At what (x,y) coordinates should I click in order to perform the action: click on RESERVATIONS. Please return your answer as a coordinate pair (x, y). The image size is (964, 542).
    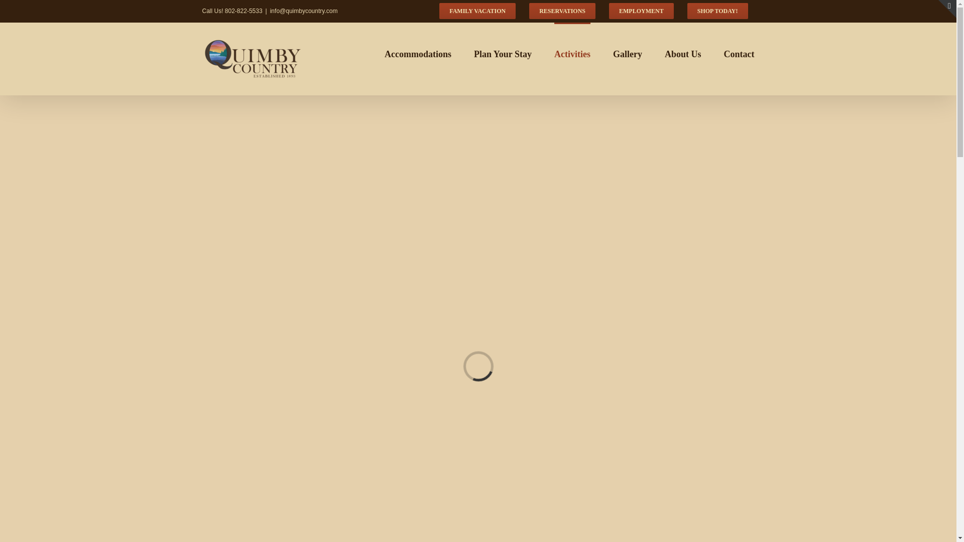
    Looking at the image, I should click on (562, 11).